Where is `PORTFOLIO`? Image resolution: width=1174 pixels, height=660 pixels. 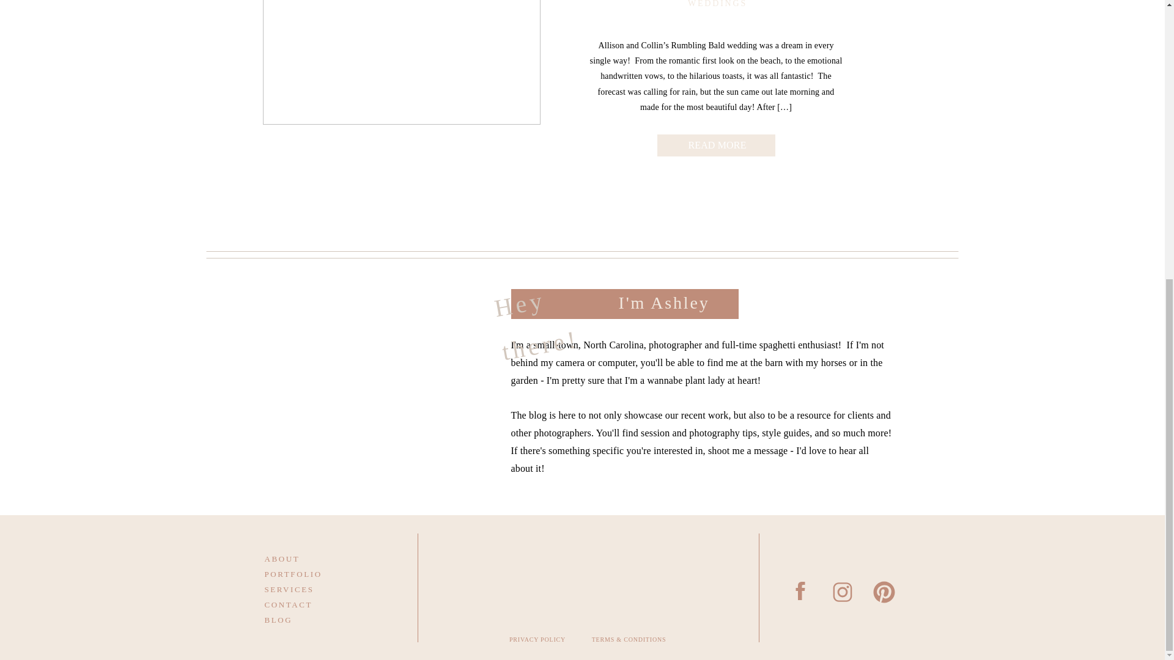 PORTFOLIO is located at coordinates (309, 573).